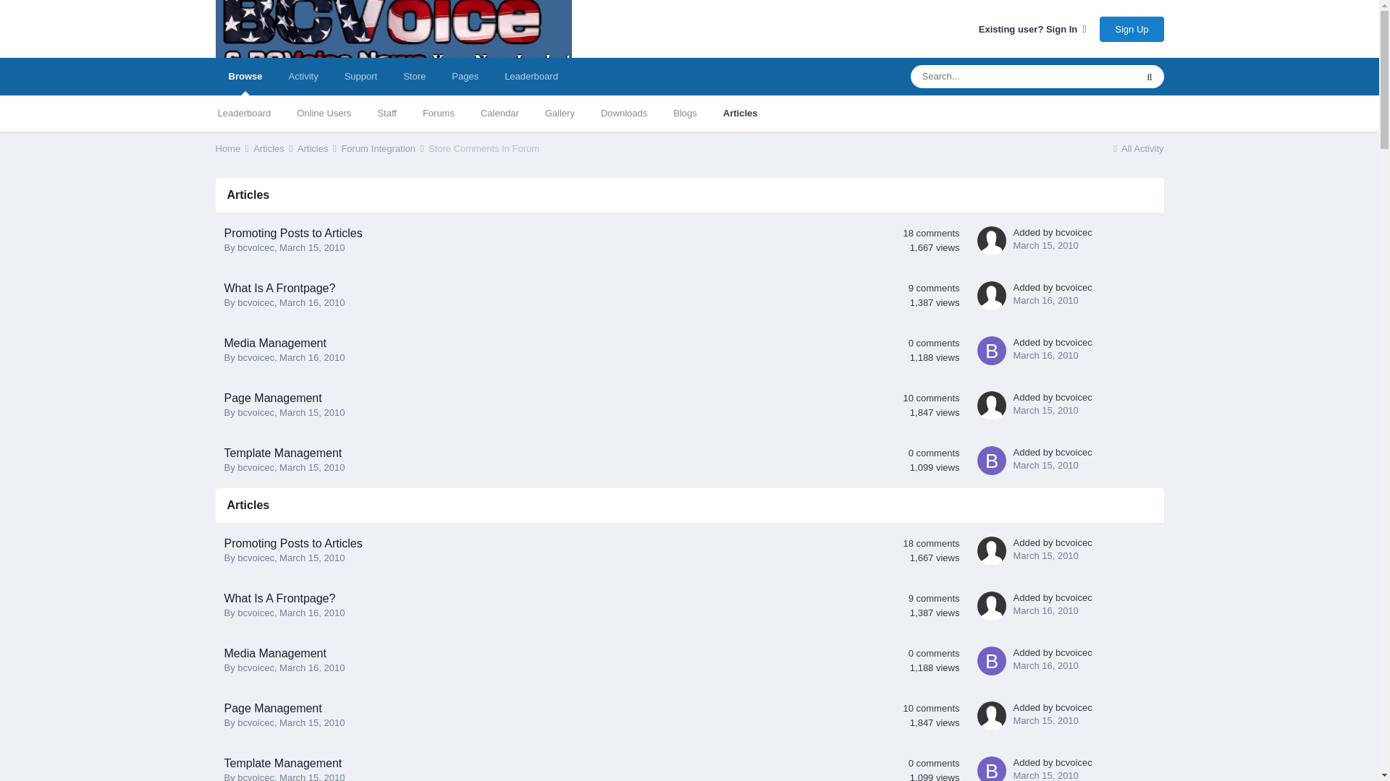 Image resolution: width=1390 pixels, height=781 pixels. I want to click on Go to bcvoicec's profile, so click(256, 412).